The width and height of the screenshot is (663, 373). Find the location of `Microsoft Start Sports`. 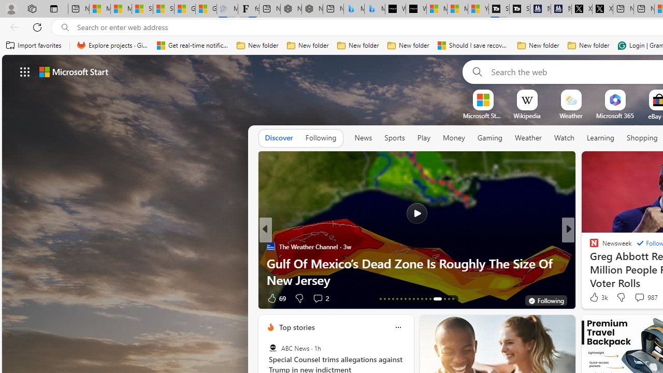

Microsoft Start Sports is located at coordinates (437, 9).